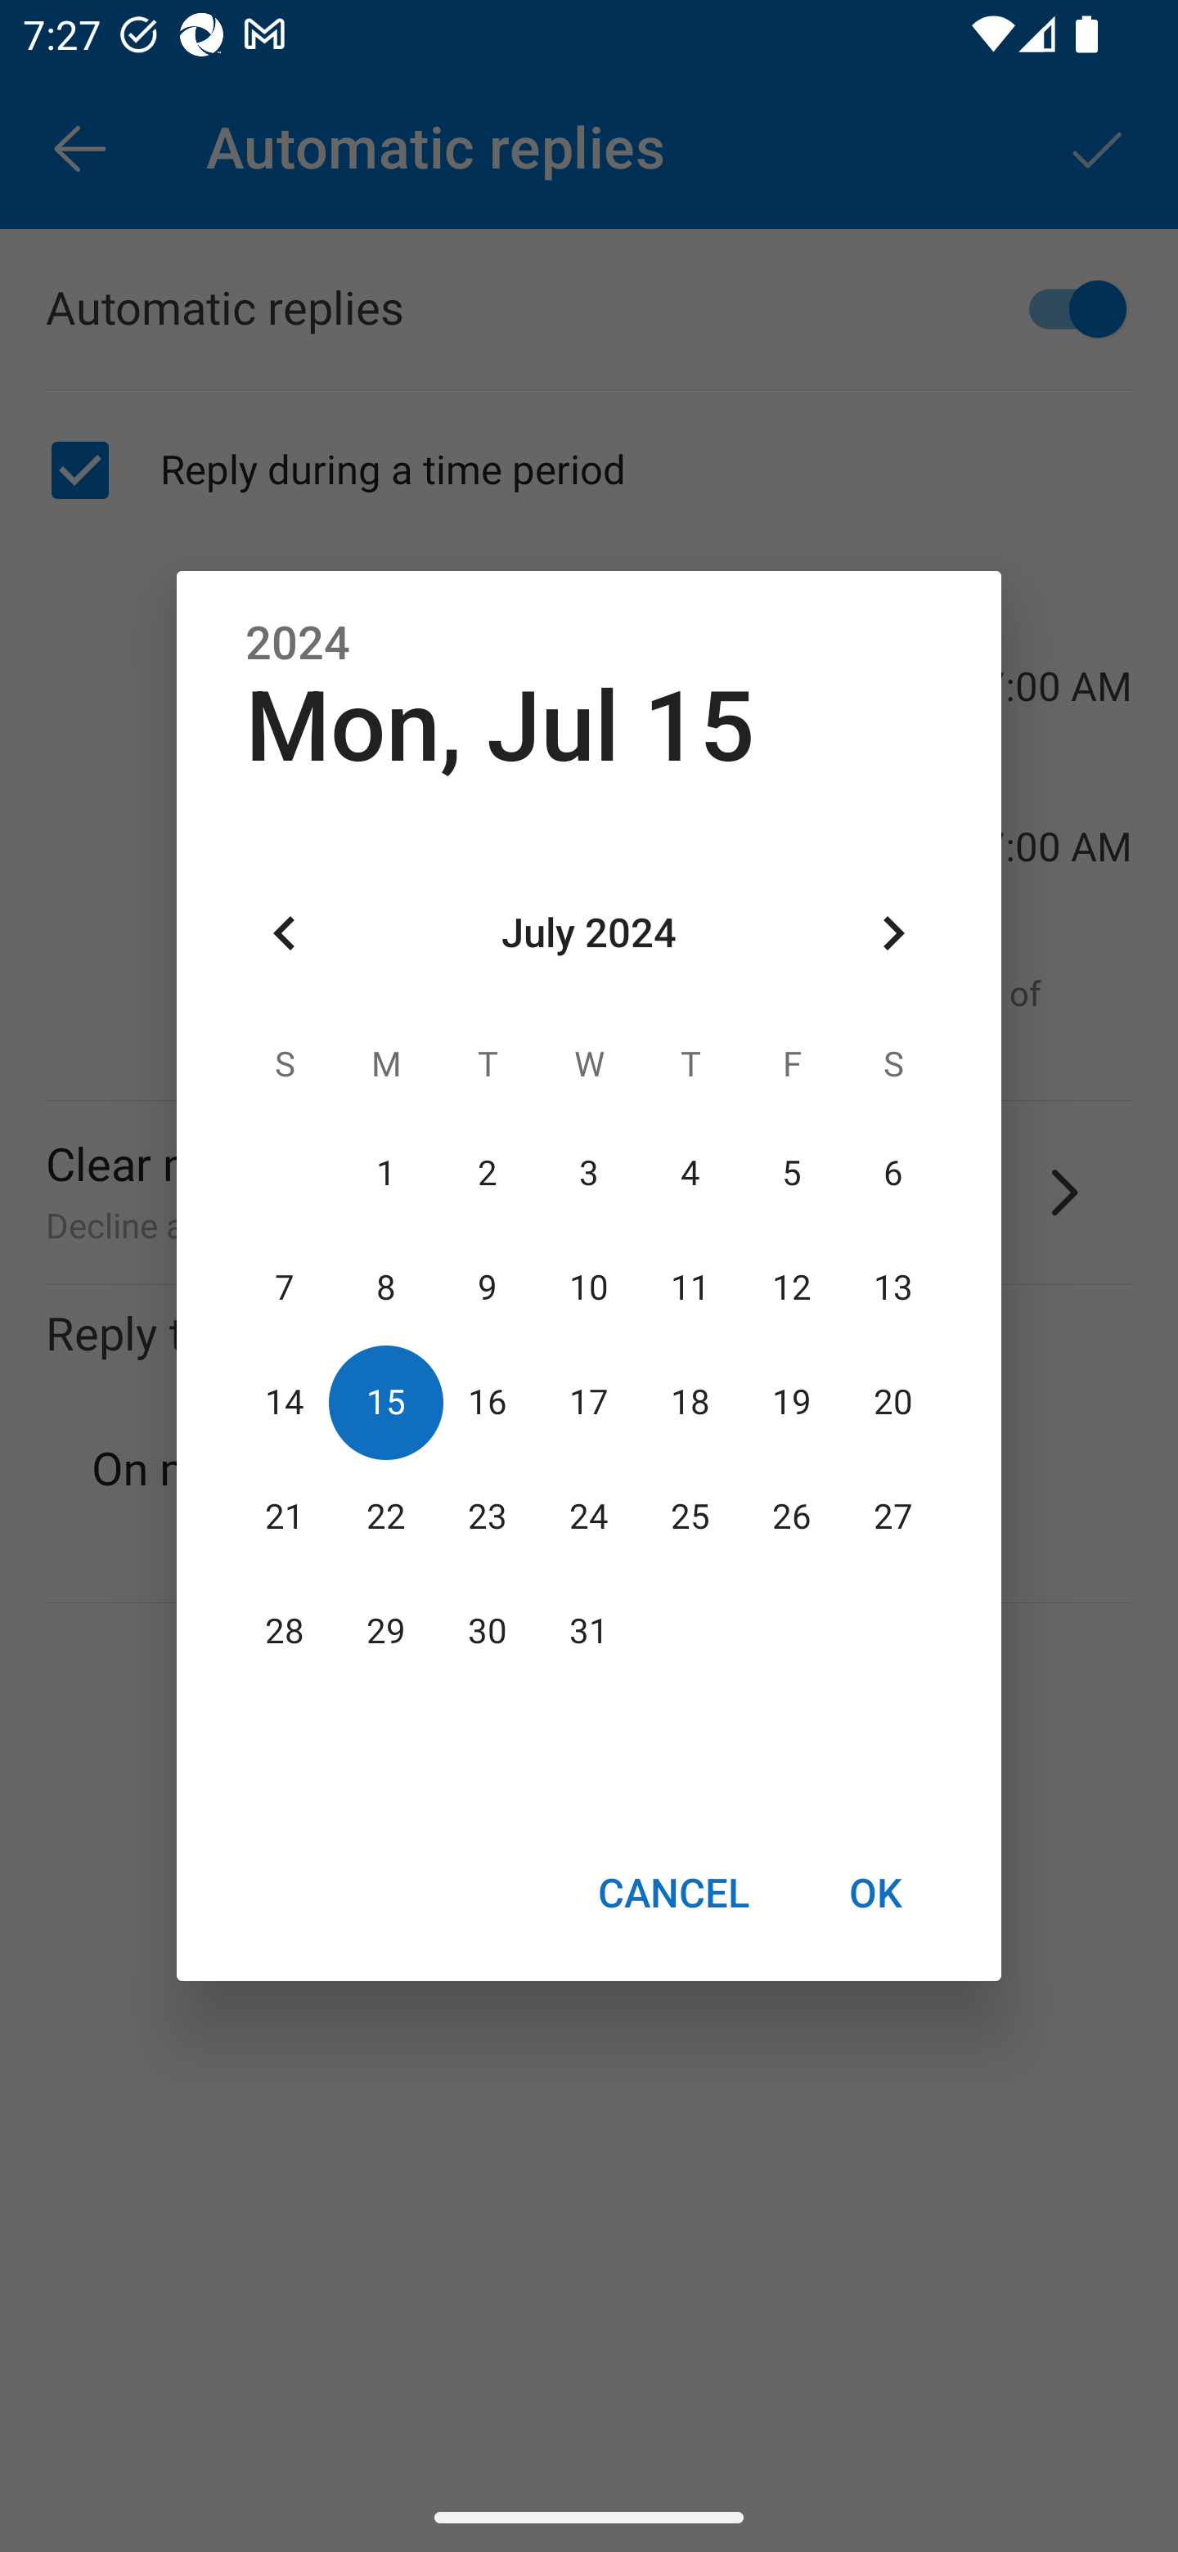 The height and width of the screenshot is (2552, 1178). What do you see at coordinates (893, 934) in the screenshot?
I see `Next month` at bounding box center [893, 934].